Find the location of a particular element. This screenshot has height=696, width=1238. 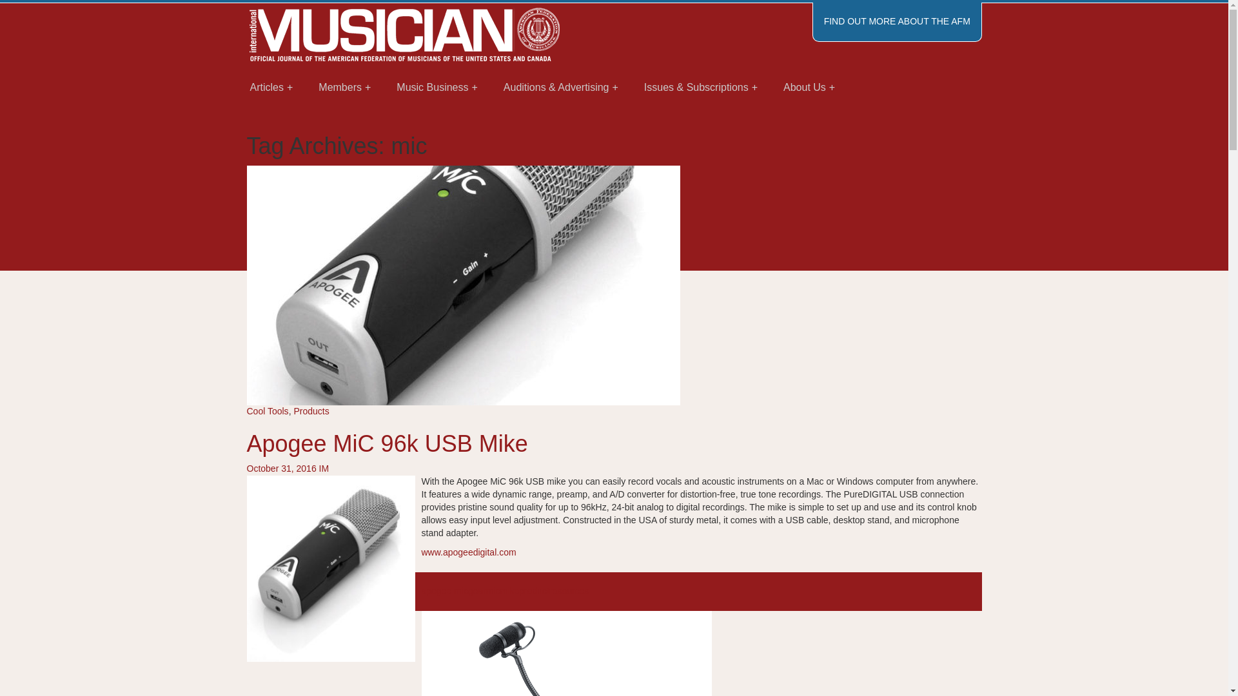

Music Business is located at coordinates (437, 88).